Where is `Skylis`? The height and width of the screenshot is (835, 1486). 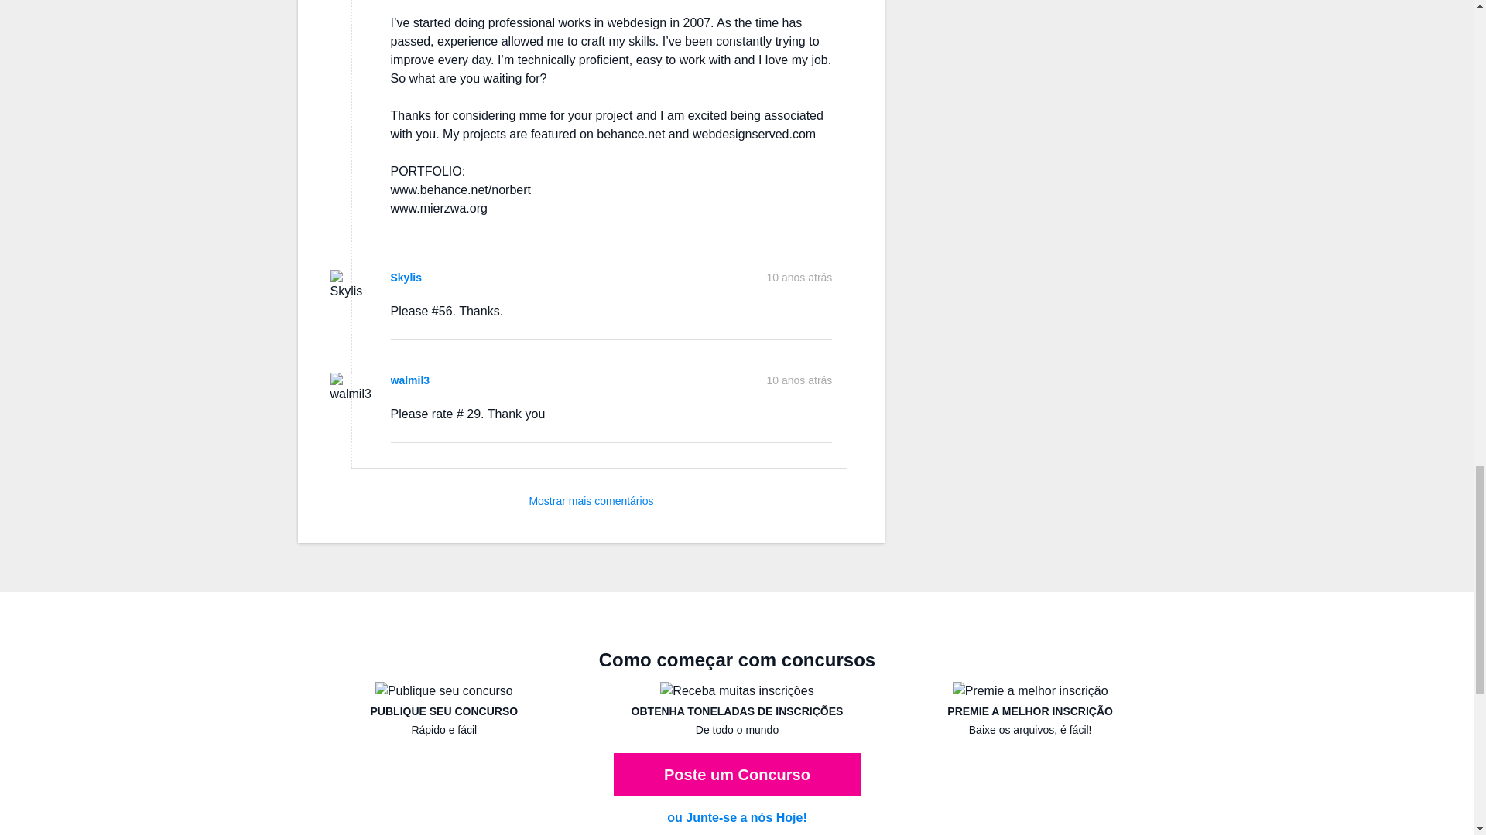
Skylis is located at coordinates (405, 278).